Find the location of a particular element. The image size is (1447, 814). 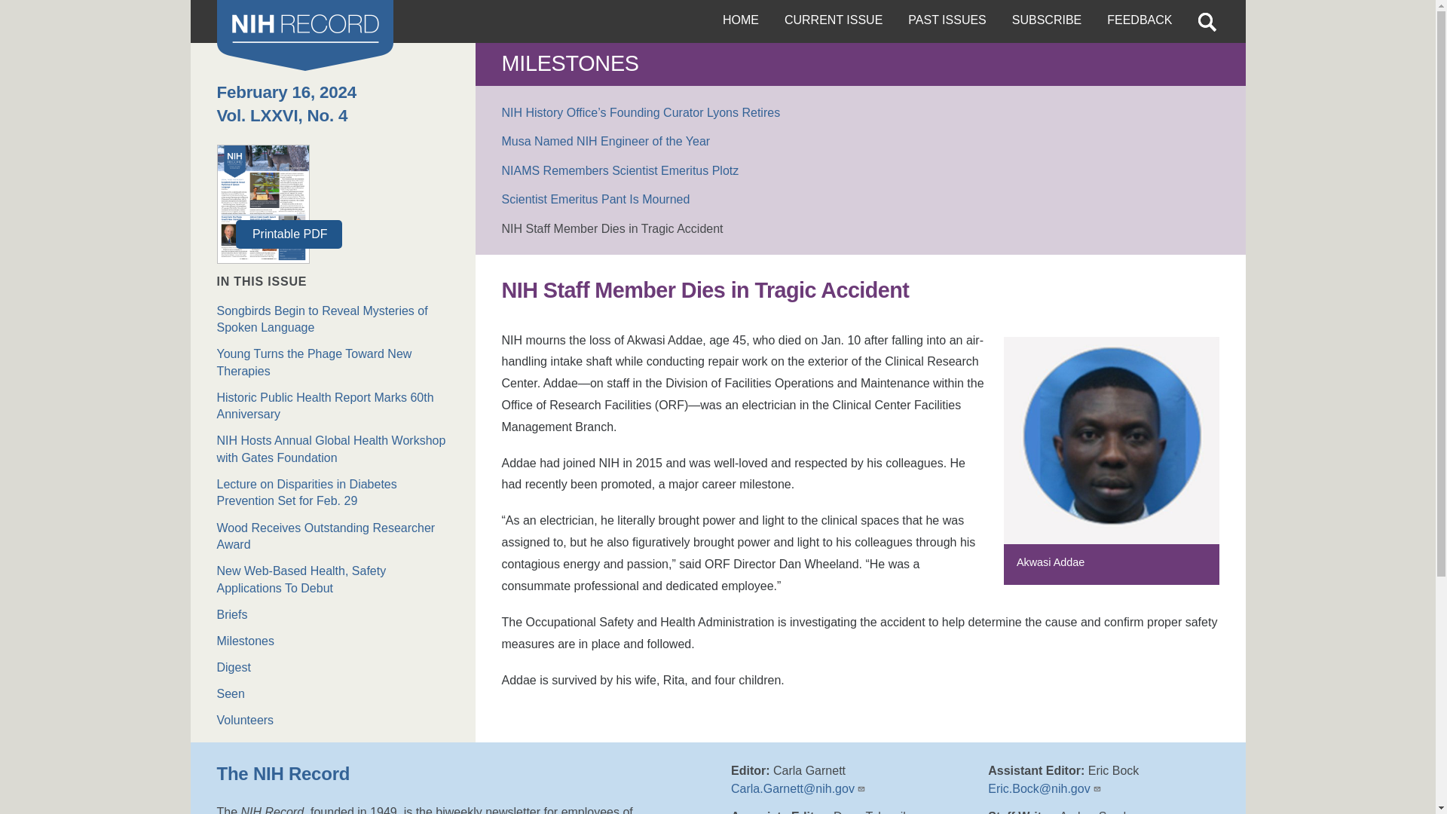

Vol. LXXVI, No. 4 is located at coordinates (283, 116).